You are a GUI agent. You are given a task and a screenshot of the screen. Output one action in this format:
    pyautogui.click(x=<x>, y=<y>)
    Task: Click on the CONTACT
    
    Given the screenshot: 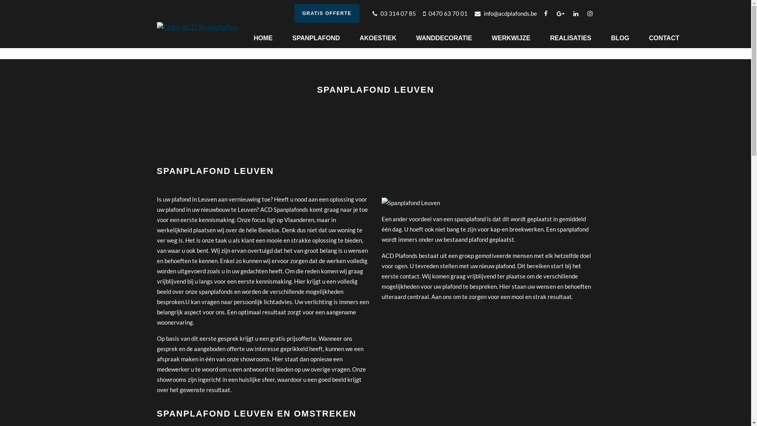 What is the action you would take?
    pyautogui.click(x=659, y=38)
    